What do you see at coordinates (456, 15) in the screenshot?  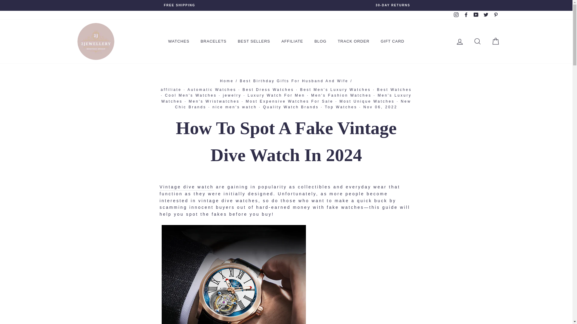 I see `Instagram` at bounding box center [456, 15].